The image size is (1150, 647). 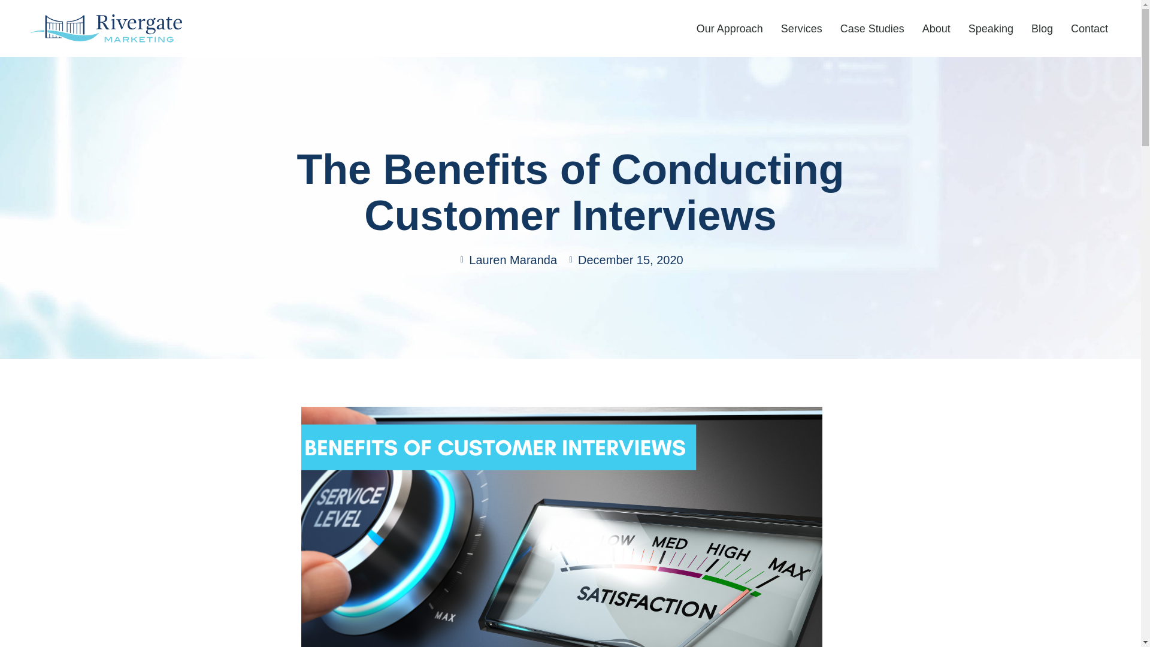 I want to click on Contact, so click(x=1089, y=29).